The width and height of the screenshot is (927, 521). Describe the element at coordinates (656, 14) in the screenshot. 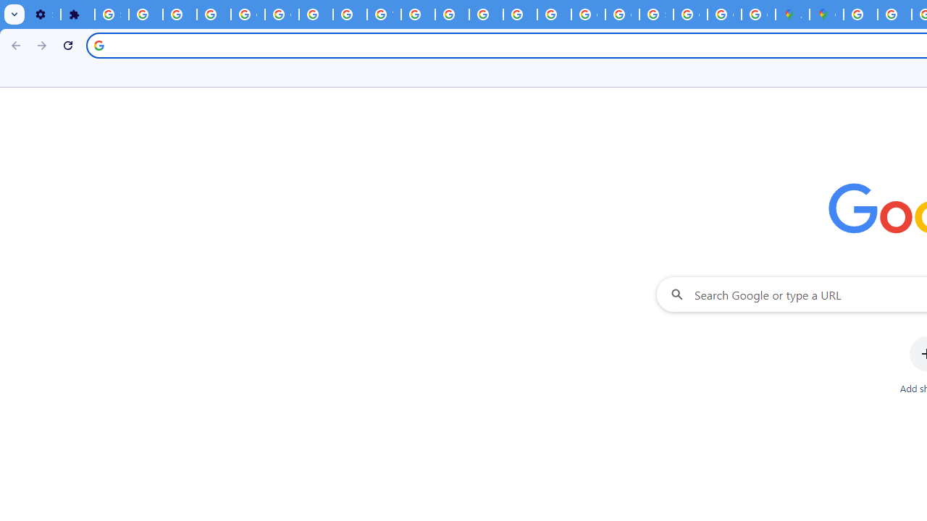

I see `Sign in - Google Accounts` at that location.